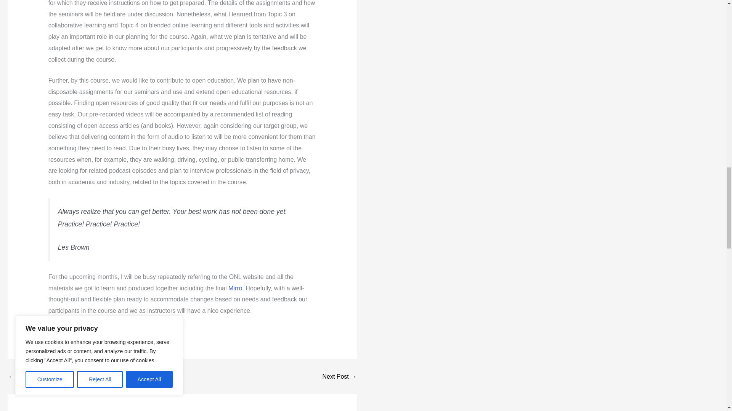 This screenshot has height=411, width=732. I want to click on Mirro, so click(235, 288).